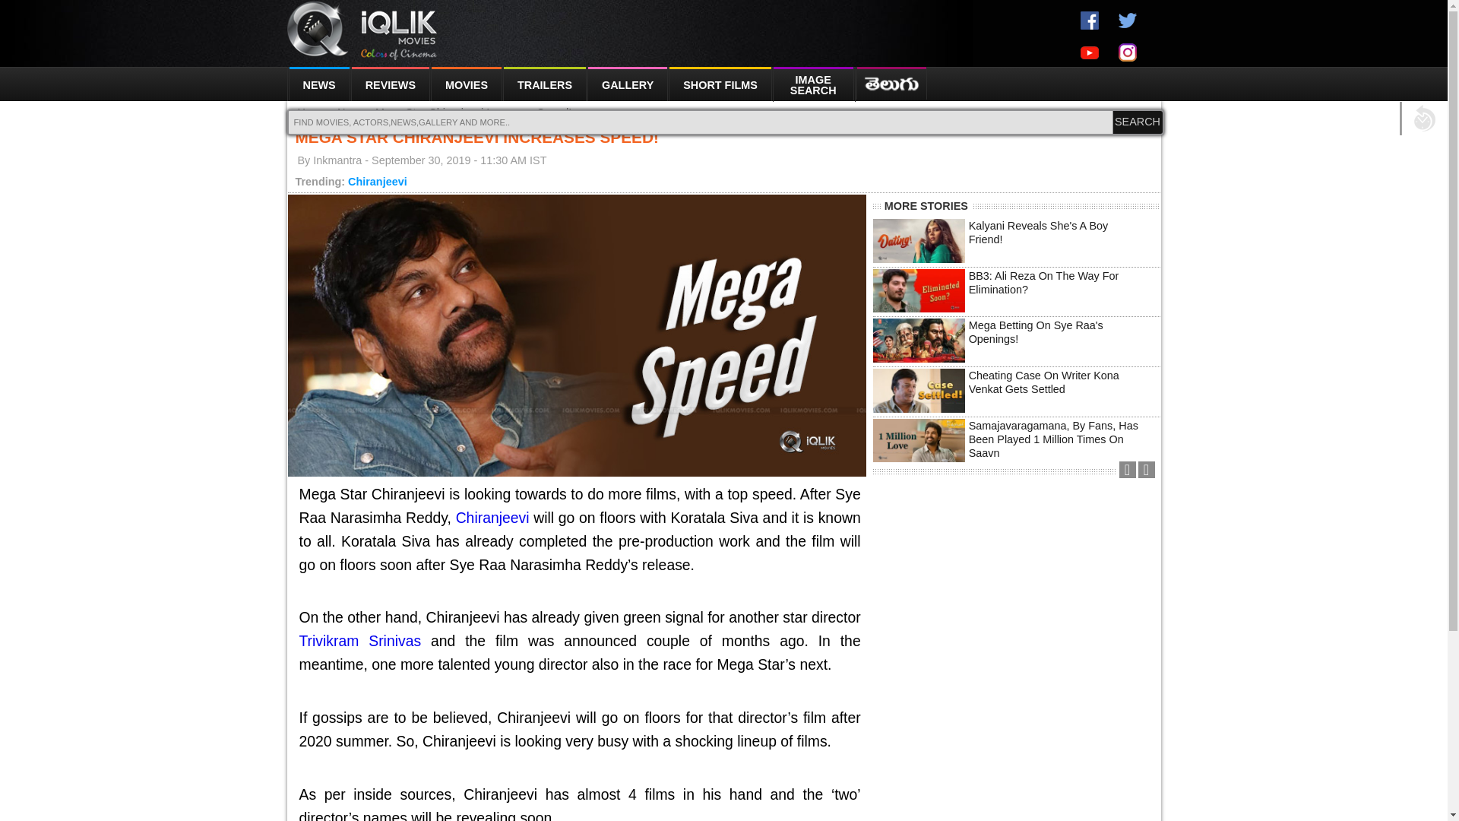  What do you see at coordinates (318, 84) in the screenshot?
I see `NEWS` at bounding box center [318, 84].